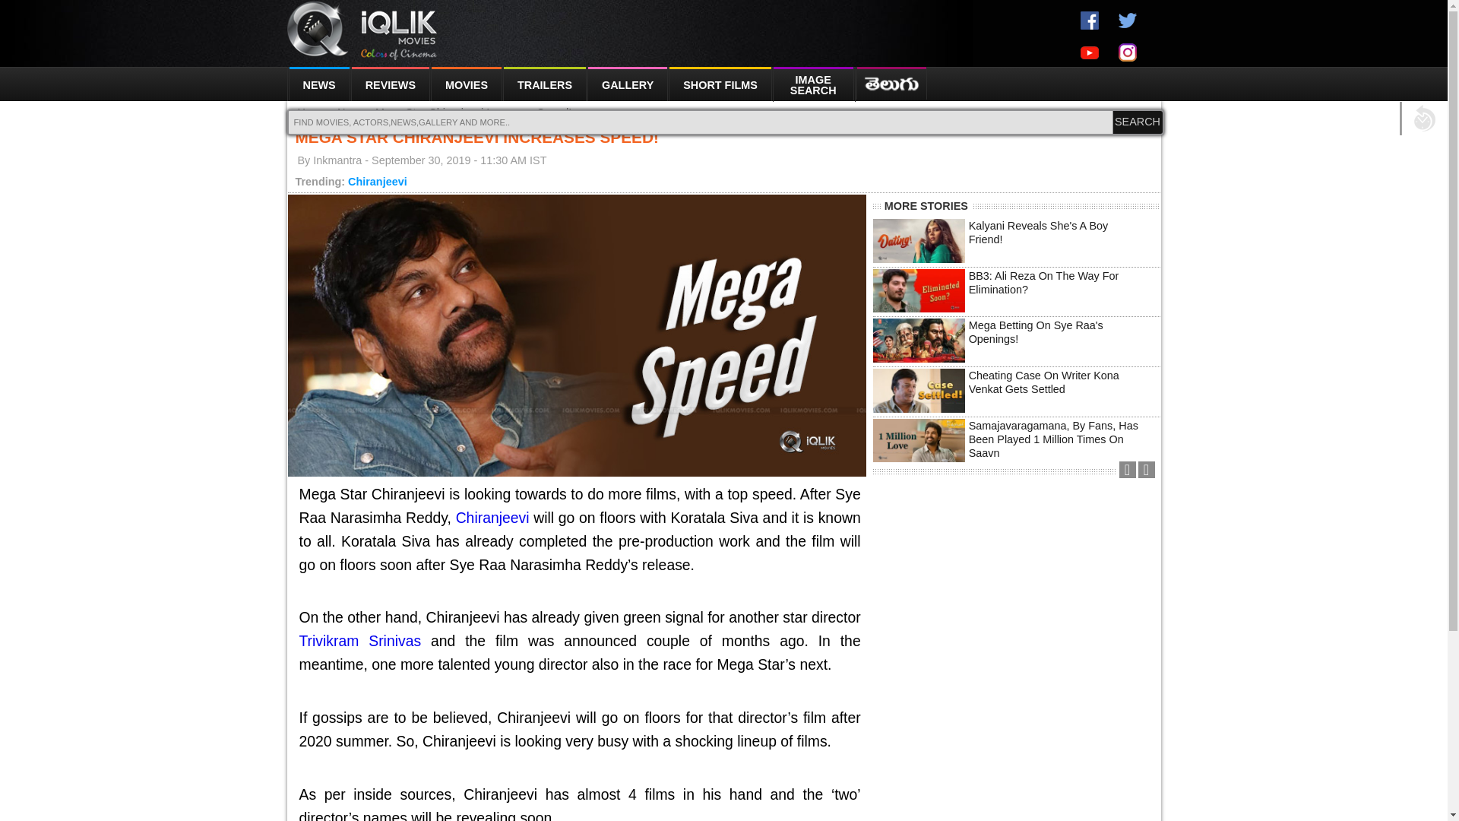  What do you see at coordinates (318, 84) in the screenshot?
I see `NEWS` at bounding box center [318, 84].